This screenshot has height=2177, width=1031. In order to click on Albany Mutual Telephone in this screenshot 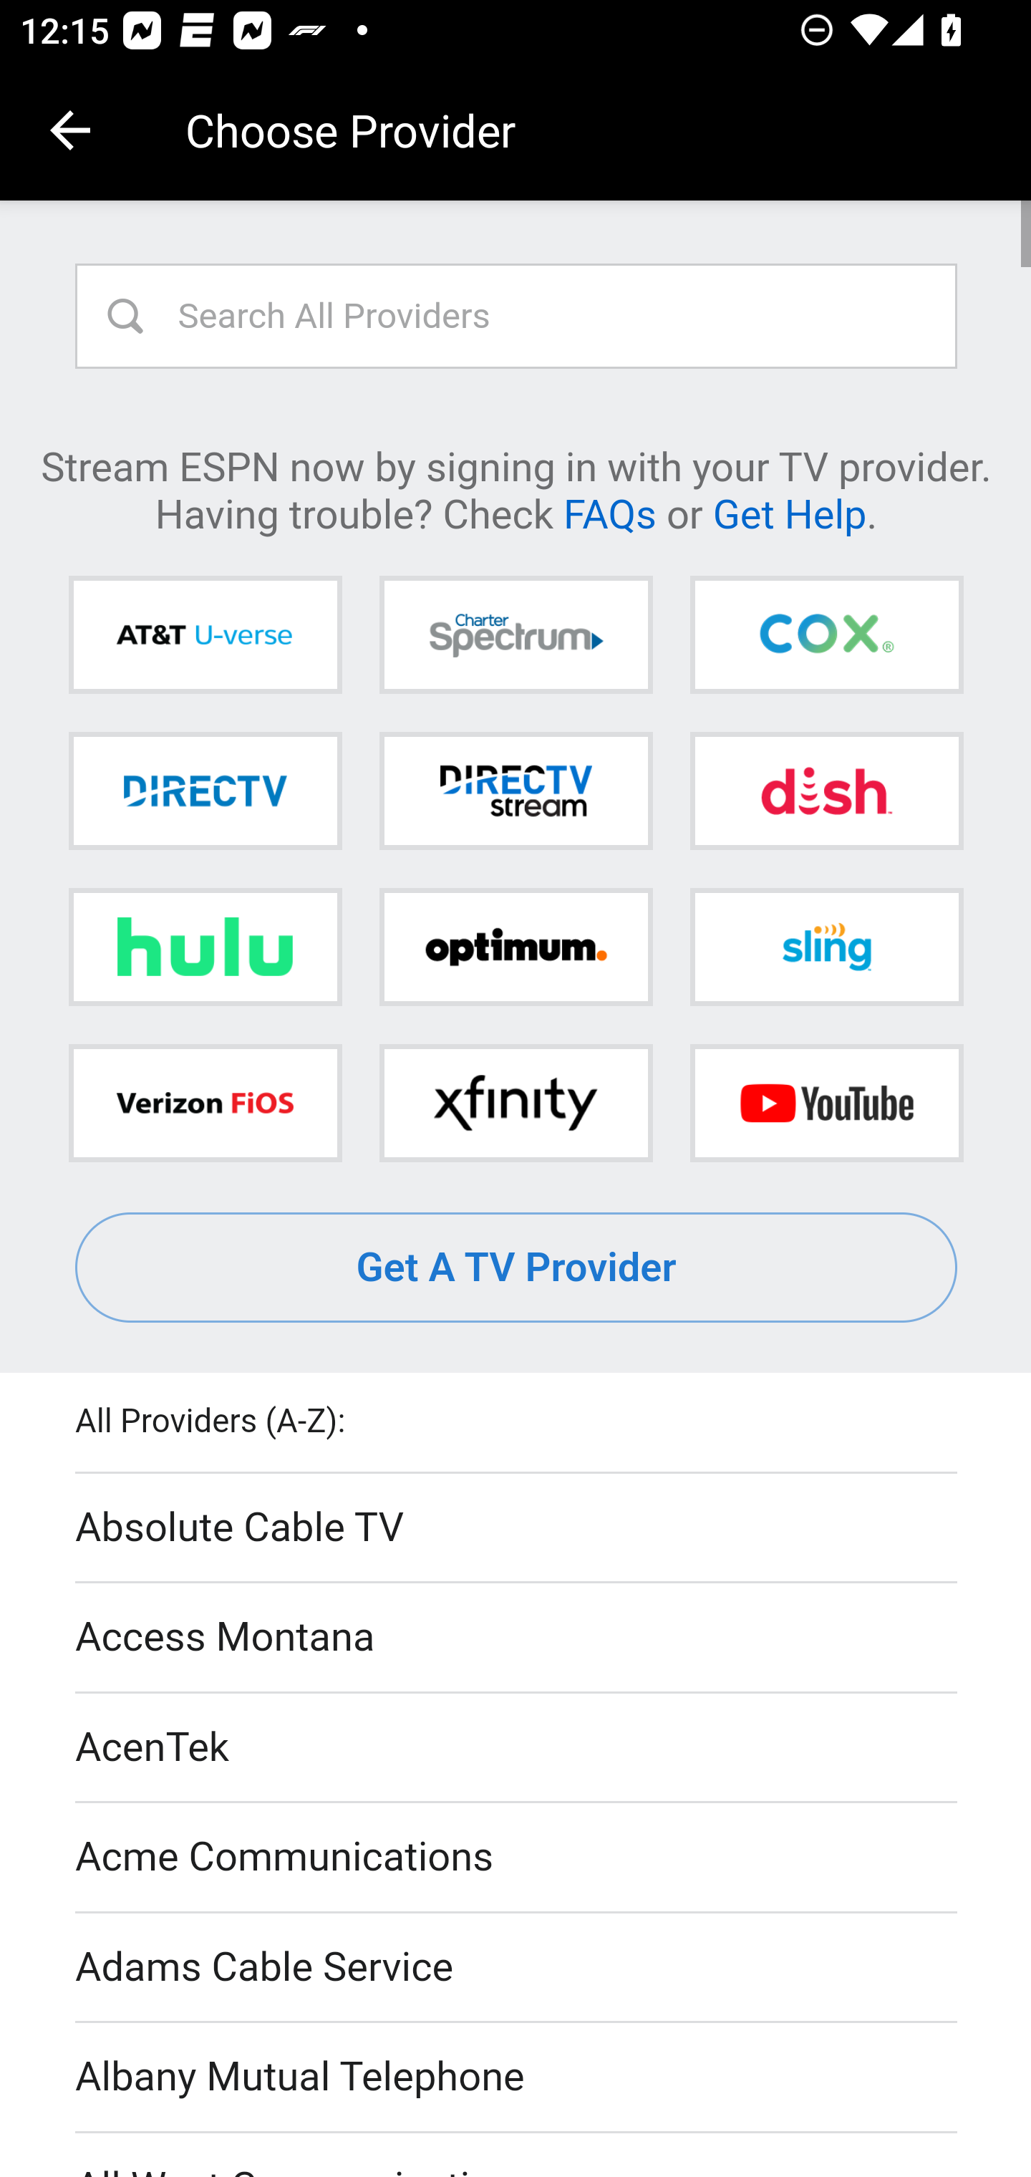, I will do `click(517, 2079)`.